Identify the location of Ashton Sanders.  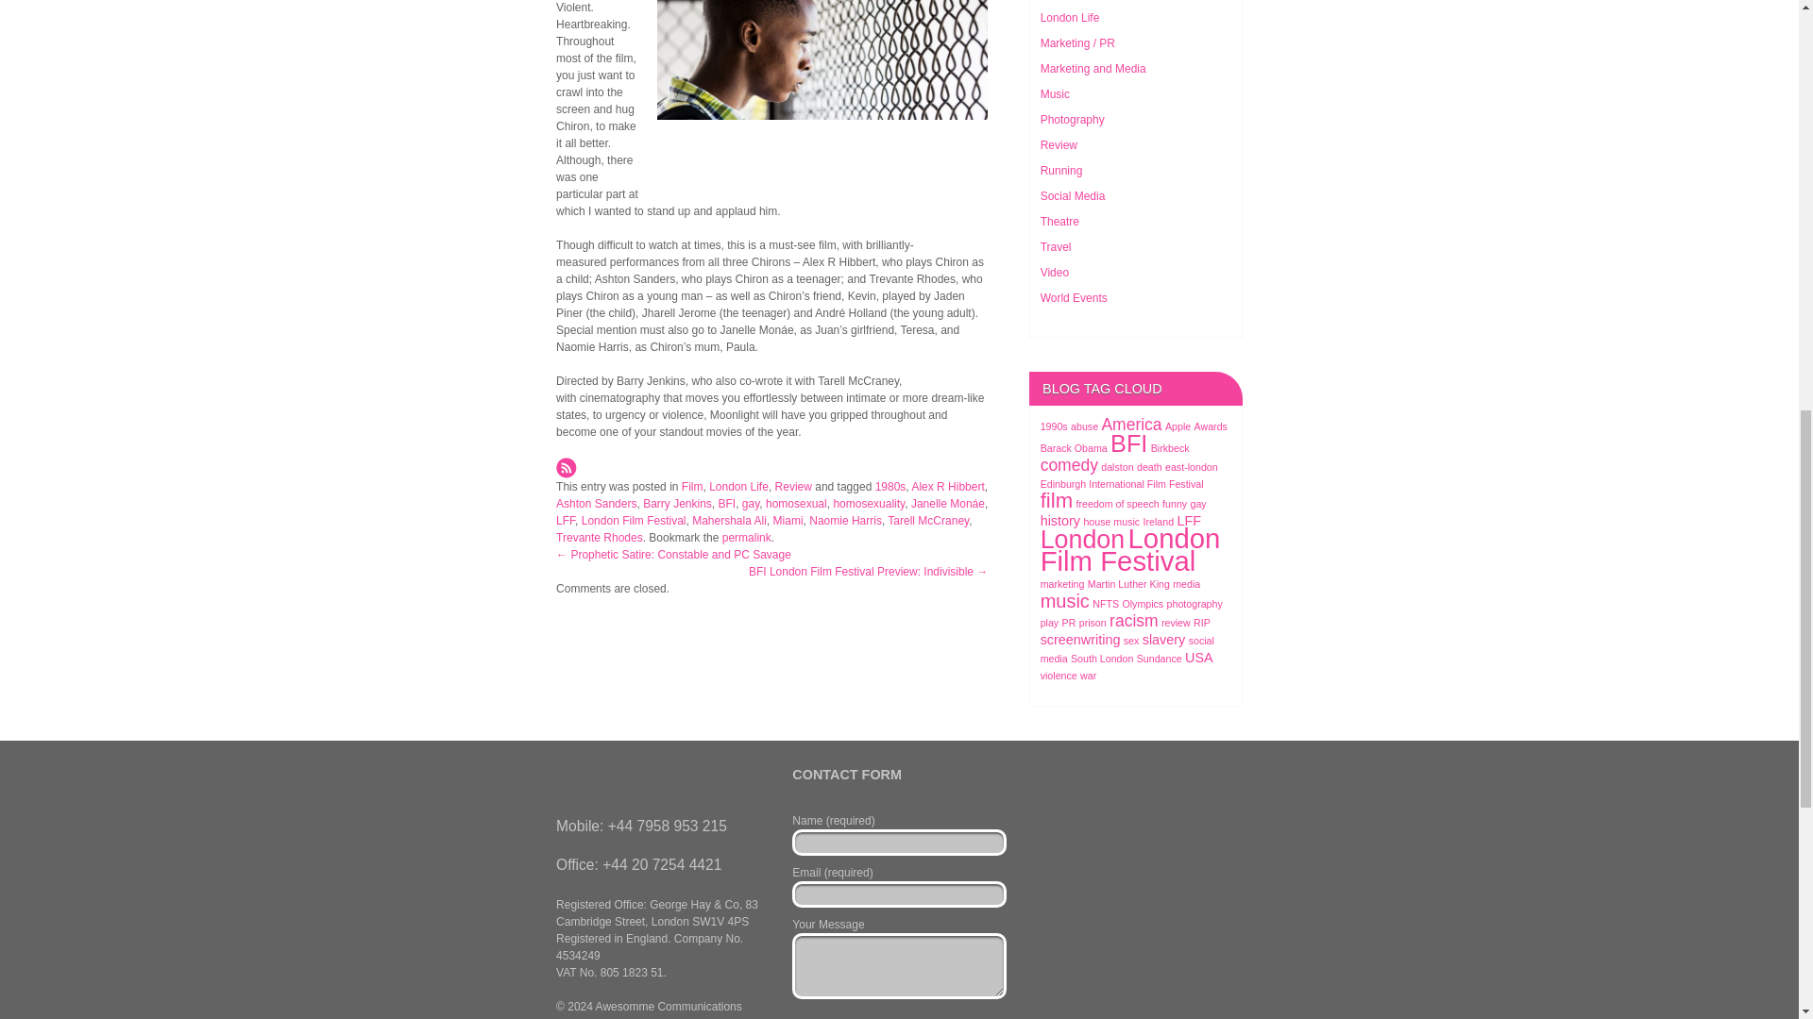
(596, 504).